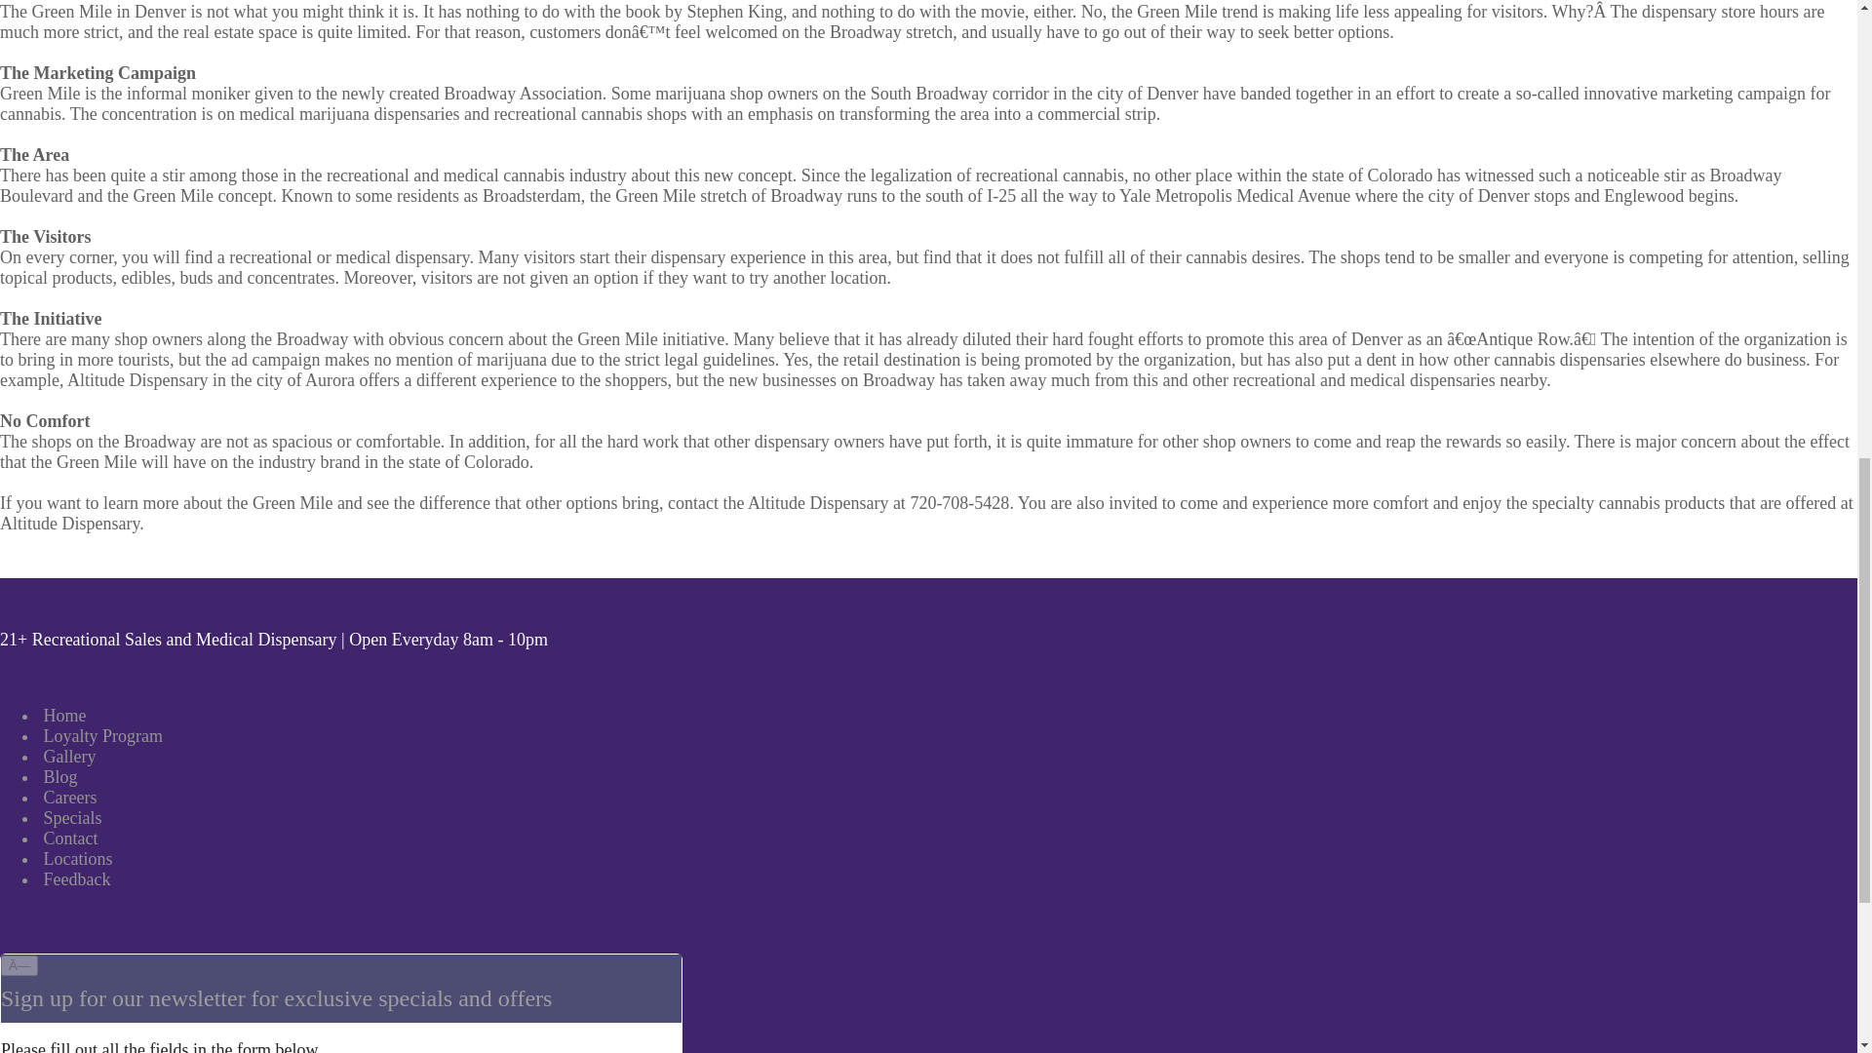 This screenshot has height=1053, width=1872. Describe the element at coordinates (68, 838) in the screenshot. I see ` Contact` at that location.